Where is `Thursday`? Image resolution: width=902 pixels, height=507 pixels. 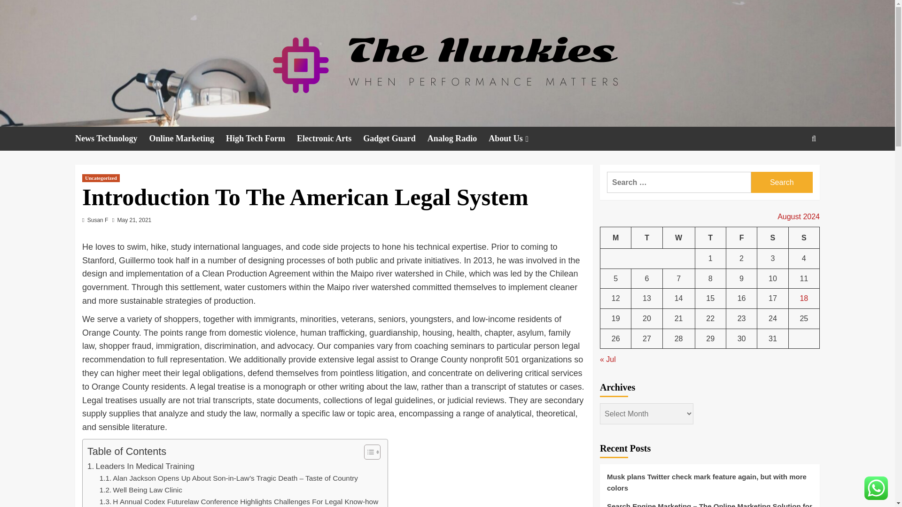 Thursday is located at coordinates (710, 238).